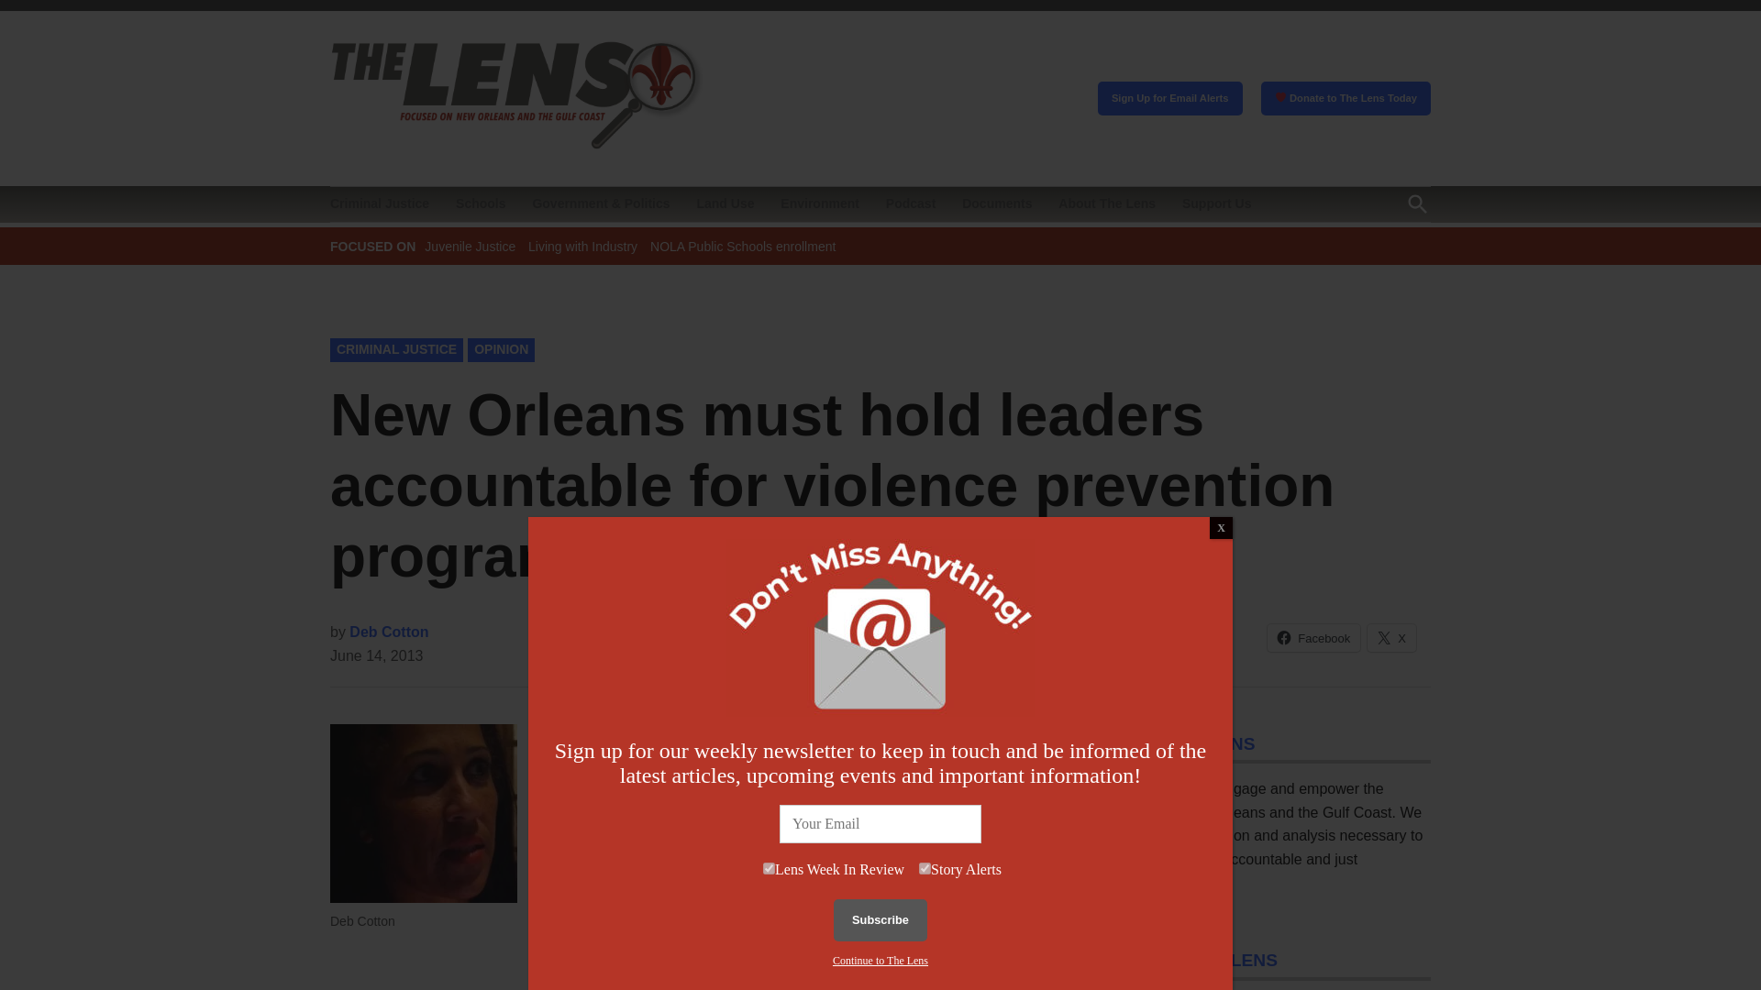 The image size is (1761, 990). Describe the element at coordinates (1313, 638) in the screenshot. I see `Facebook` at that location.